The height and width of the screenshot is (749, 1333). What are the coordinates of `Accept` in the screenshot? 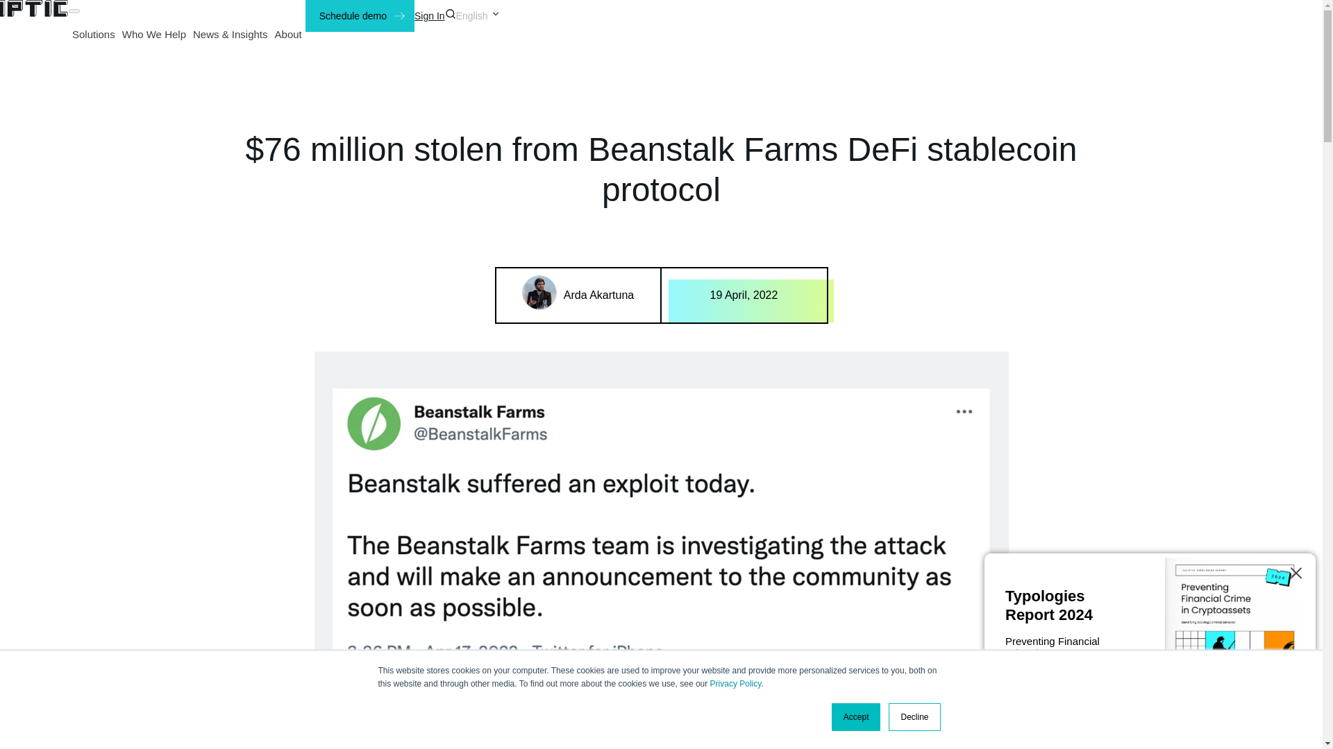 It's located at (857, 717).